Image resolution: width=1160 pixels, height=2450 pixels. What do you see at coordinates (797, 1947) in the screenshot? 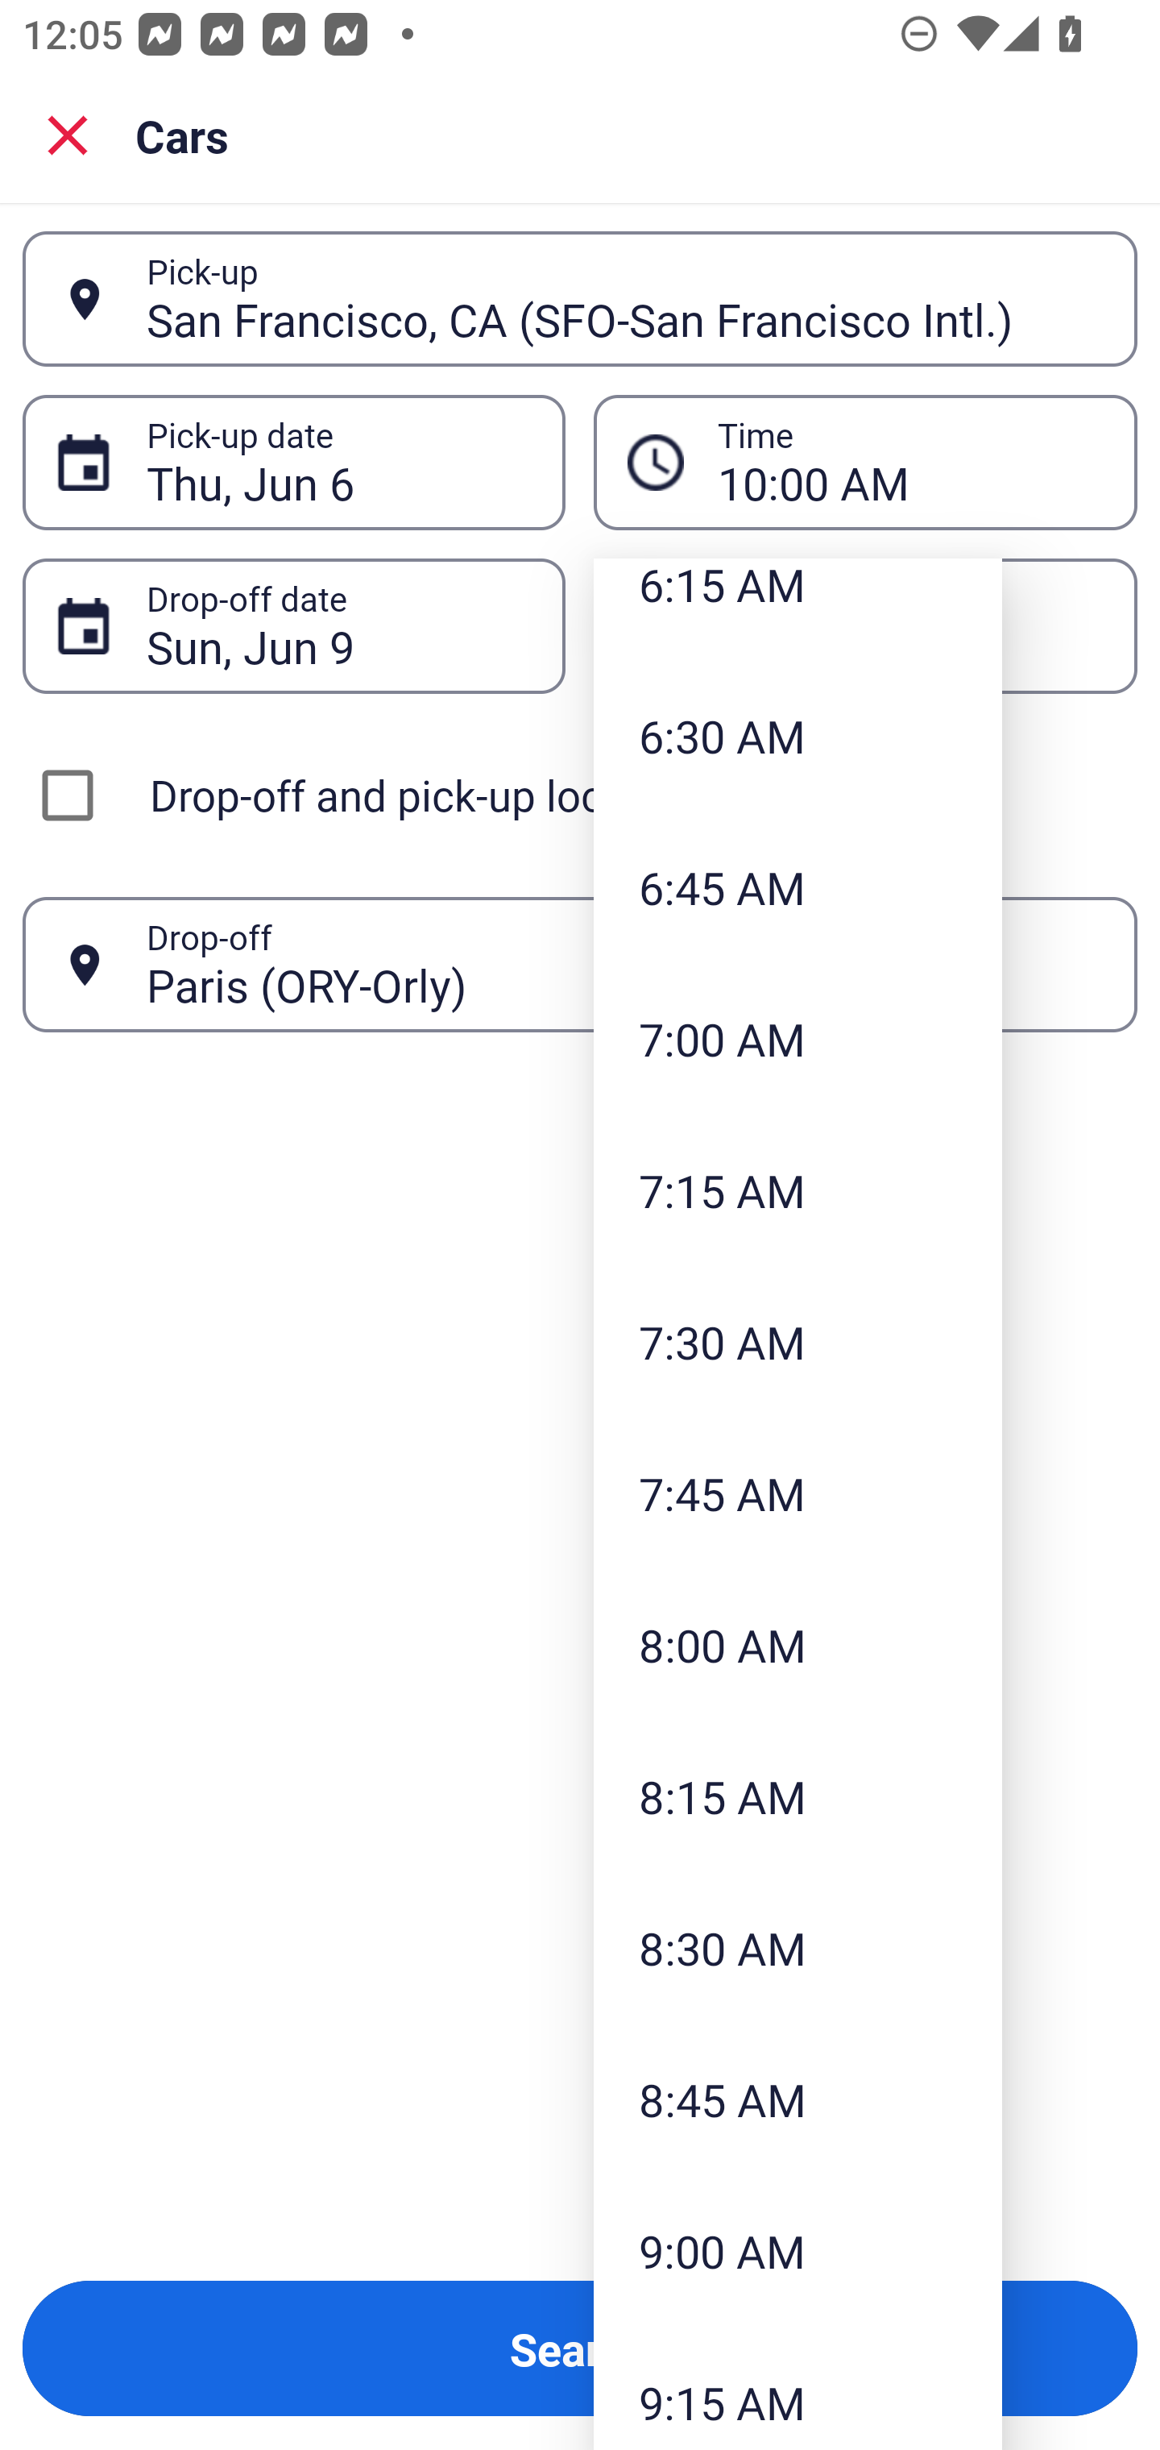
I see `8:30 AM` at bounding box center [797, 1947].